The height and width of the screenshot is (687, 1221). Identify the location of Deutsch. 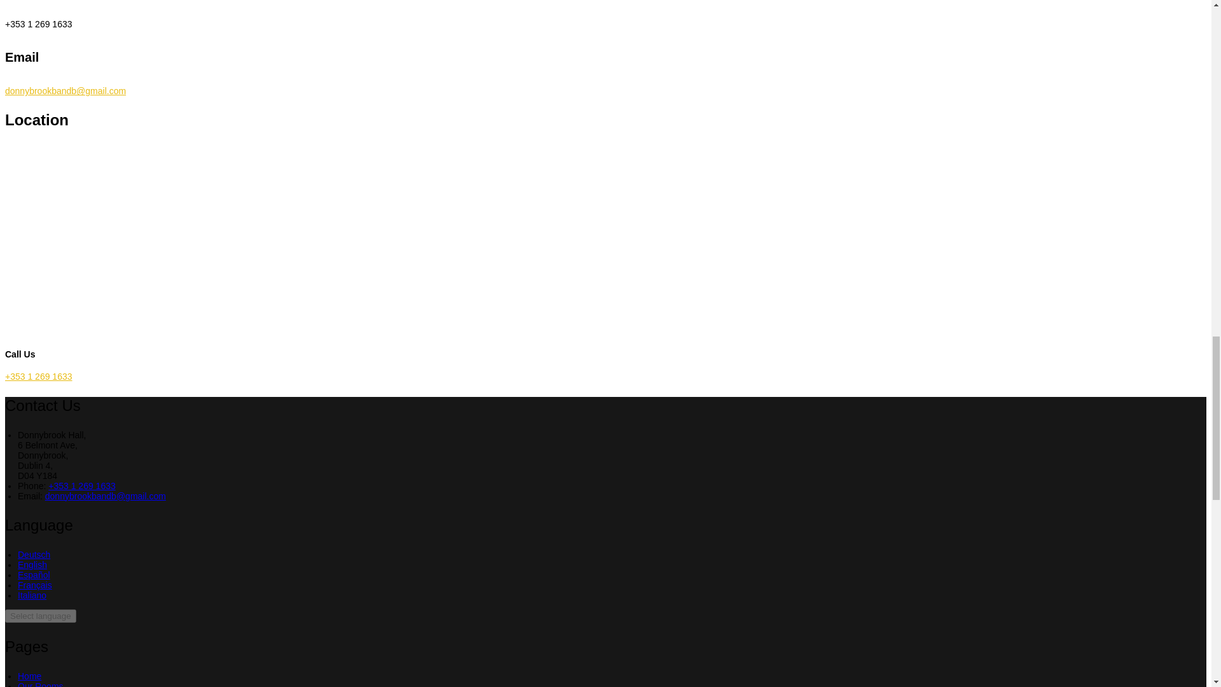
(34, 555).